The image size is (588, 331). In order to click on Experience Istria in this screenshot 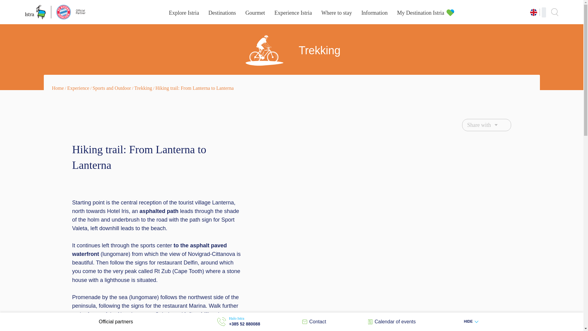, I will do `click(293, 13)`.